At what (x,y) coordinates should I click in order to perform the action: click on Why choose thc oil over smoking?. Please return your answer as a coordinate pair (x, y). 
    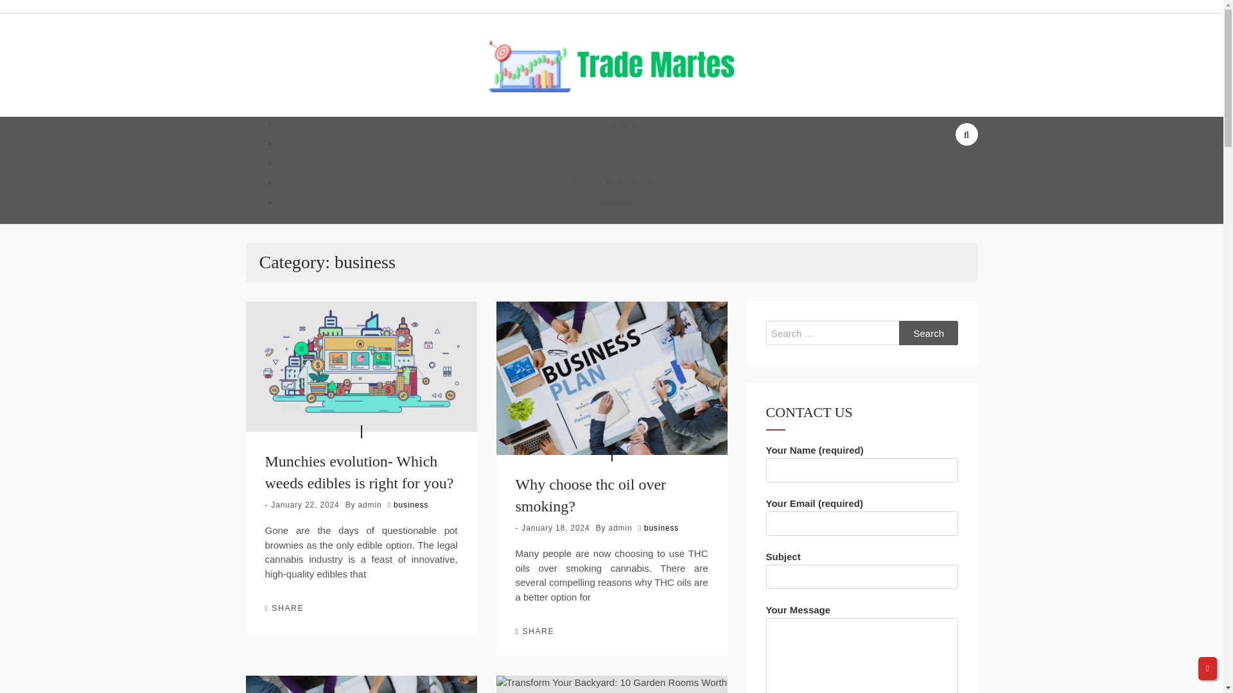
    Looking at the image, I should click on (590, 495).